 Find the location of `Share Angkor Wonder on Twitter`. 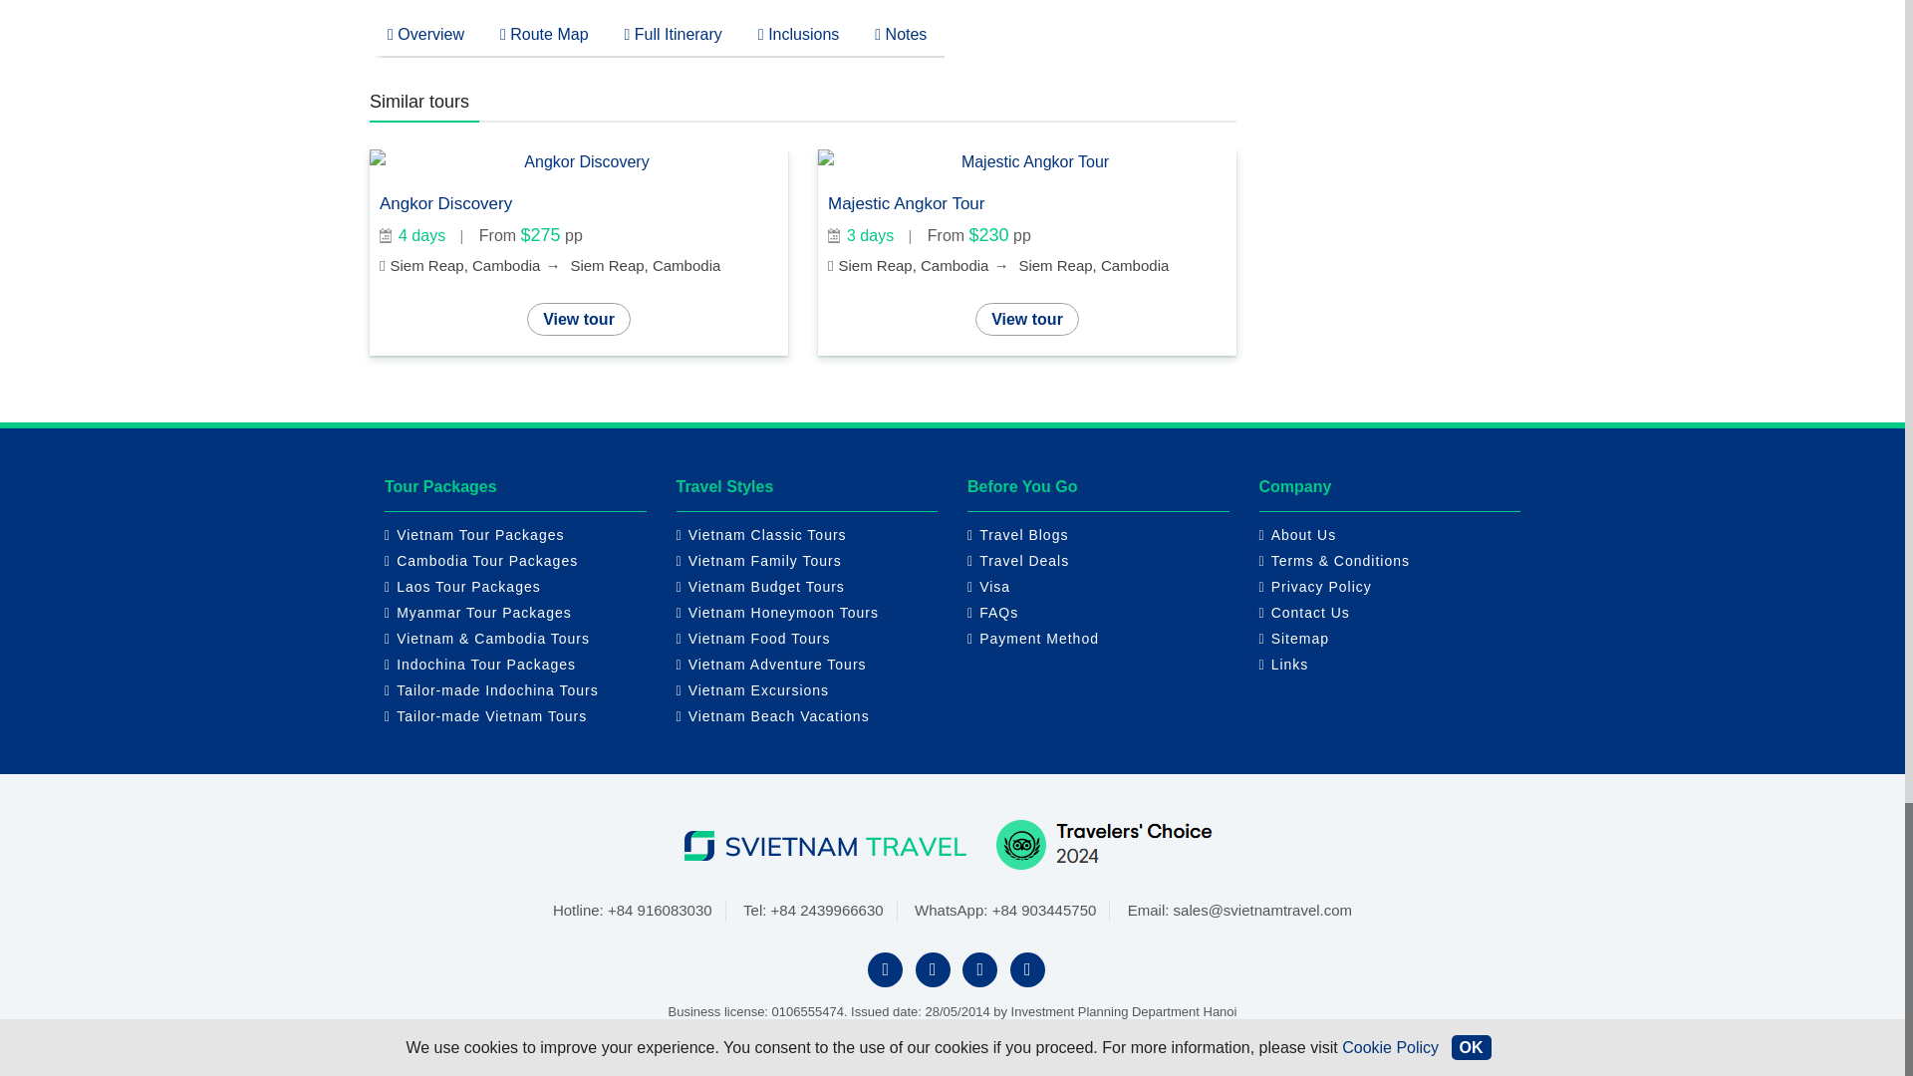

Share Angkor Wonder on Twitter is located at coordinates (1090, 26).